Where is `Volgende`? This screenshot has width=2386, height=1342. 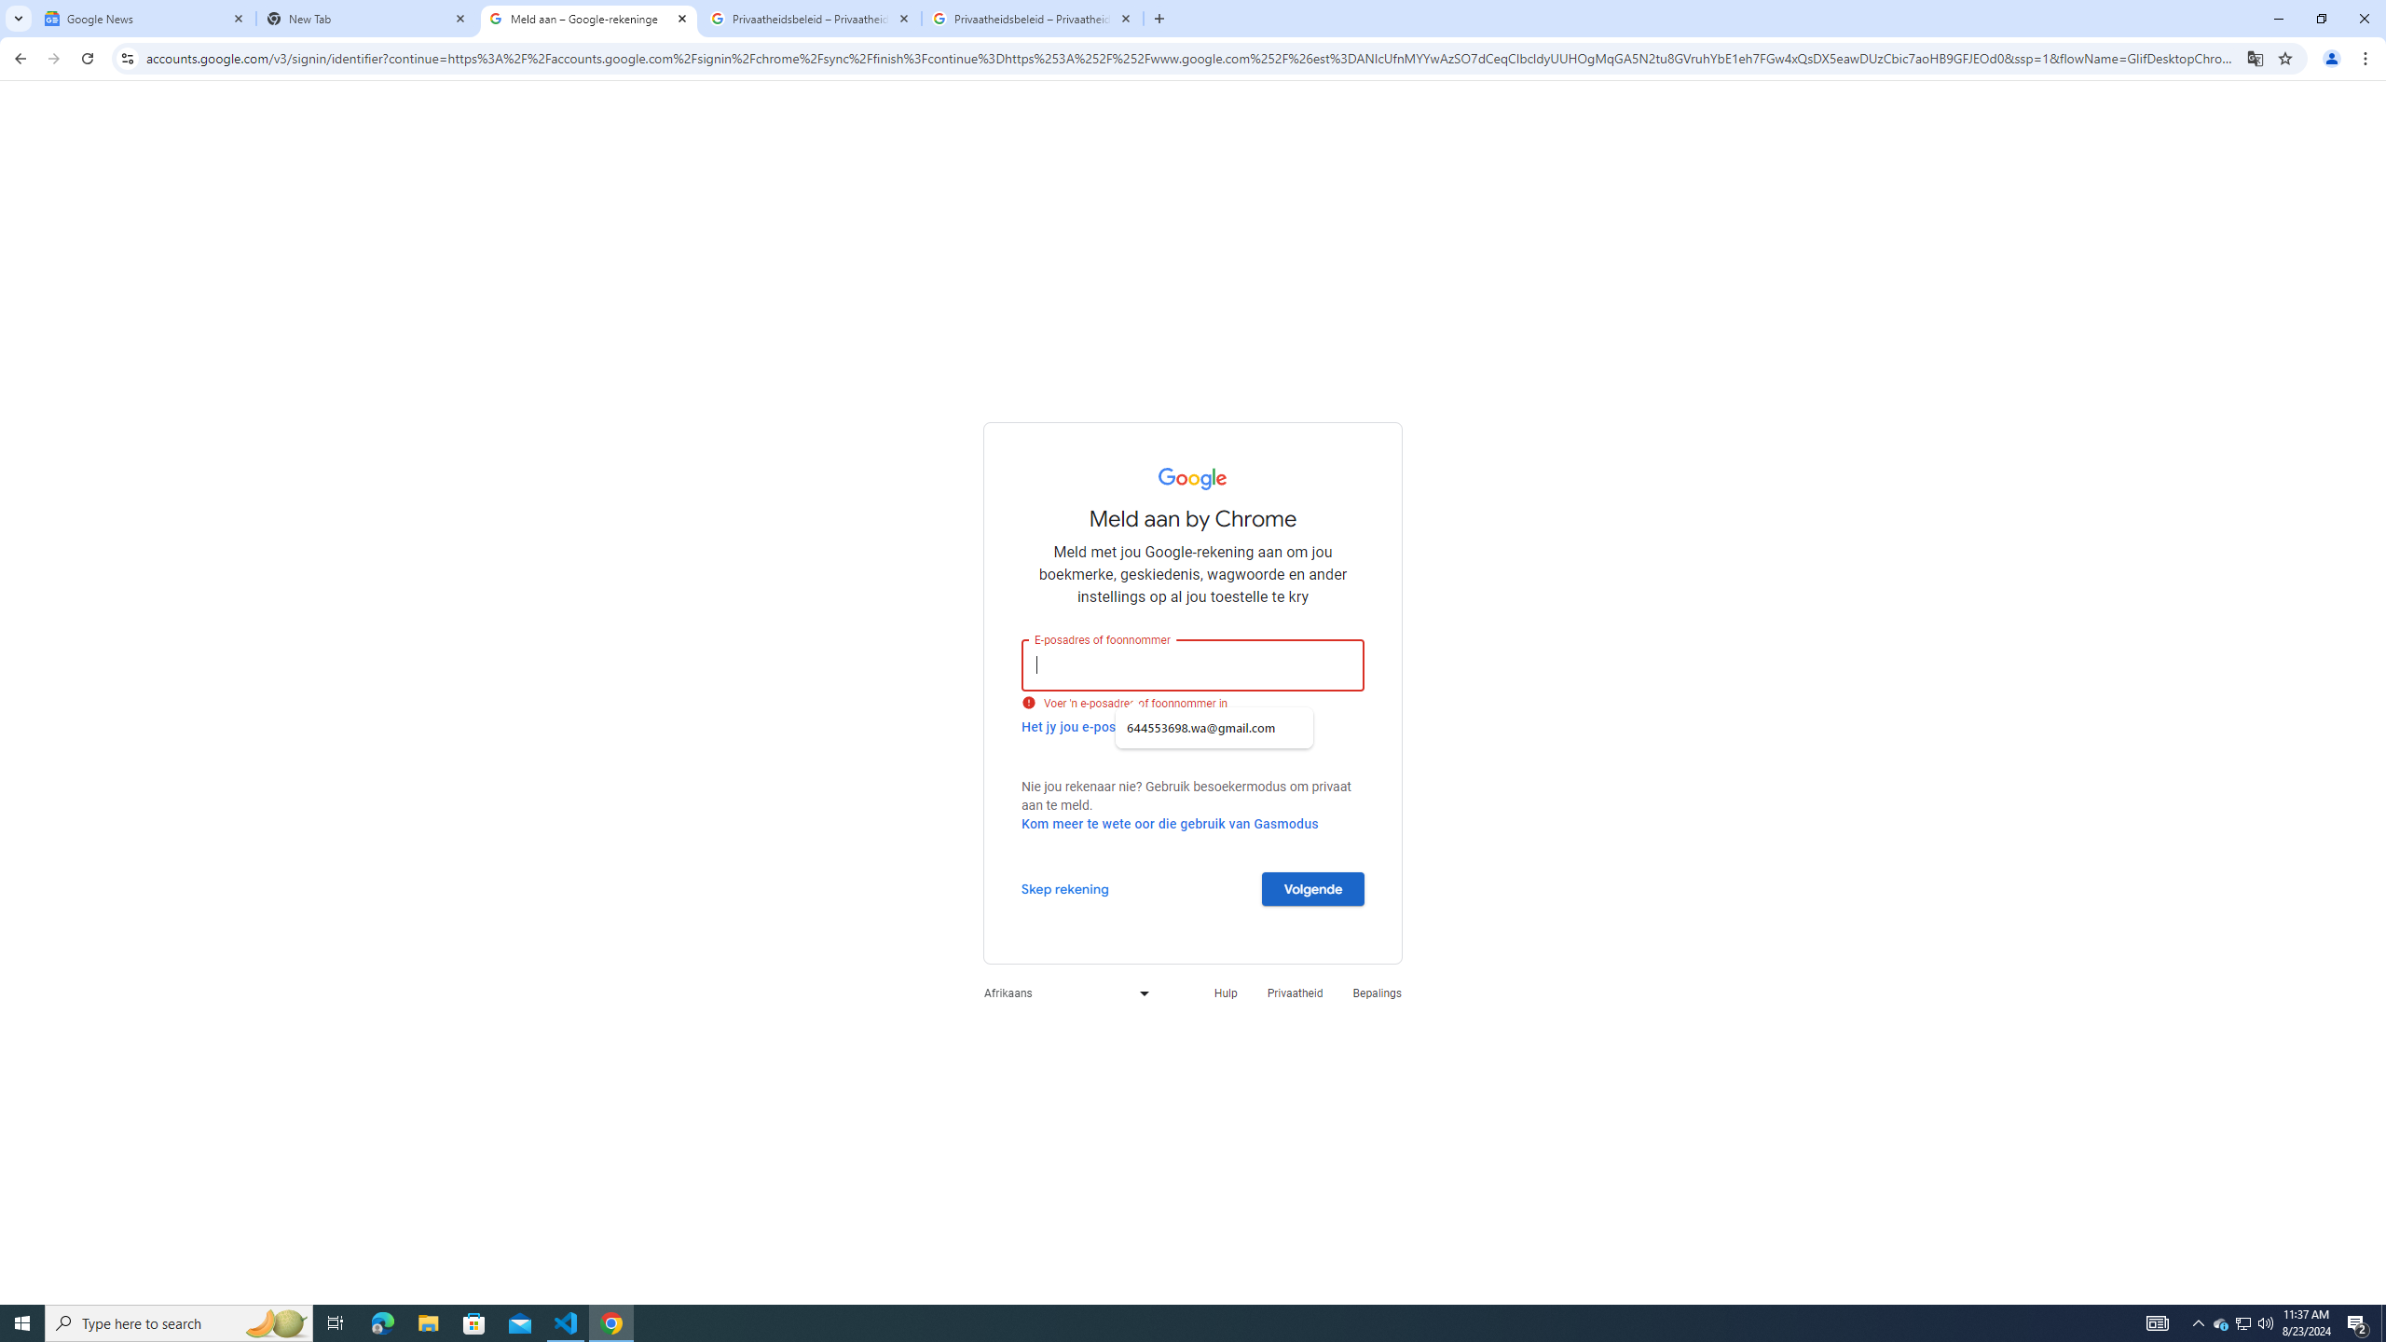
Volgende is located at coordinates (1313, 888).